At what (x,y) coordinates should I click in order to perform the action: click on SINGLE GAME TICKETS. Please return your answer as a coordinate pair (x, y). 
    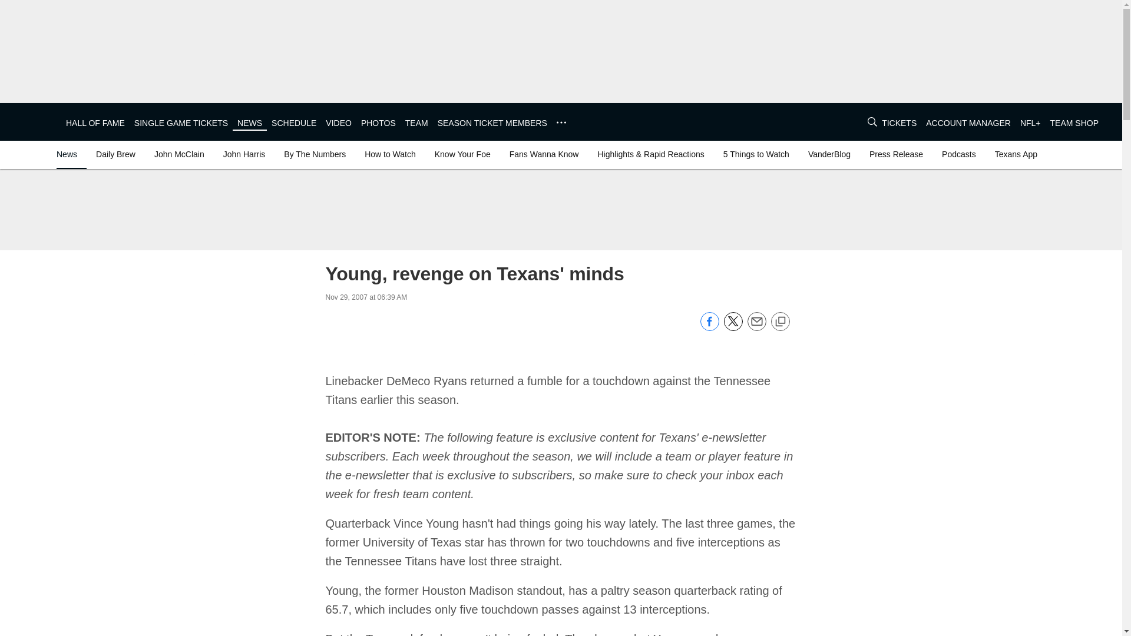
    Looking at the image, I should click on (181, 122).